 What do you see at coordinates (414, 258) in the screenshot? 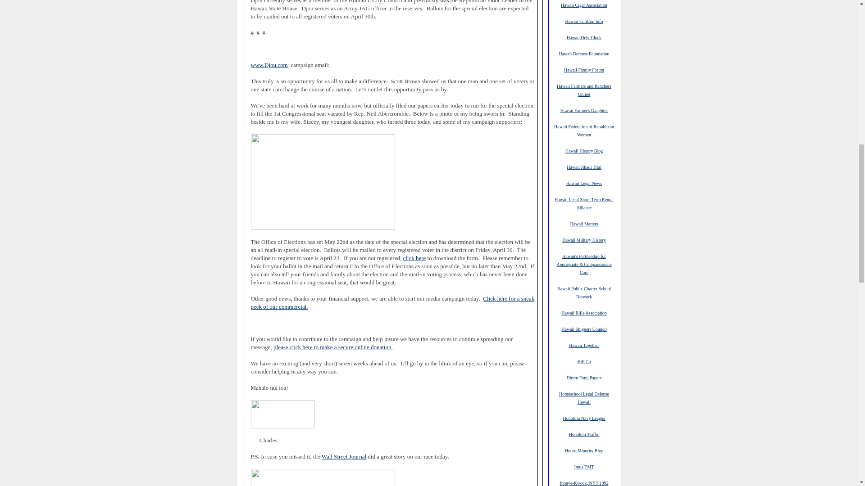
I see `click here` at bounding box center [414, 258].